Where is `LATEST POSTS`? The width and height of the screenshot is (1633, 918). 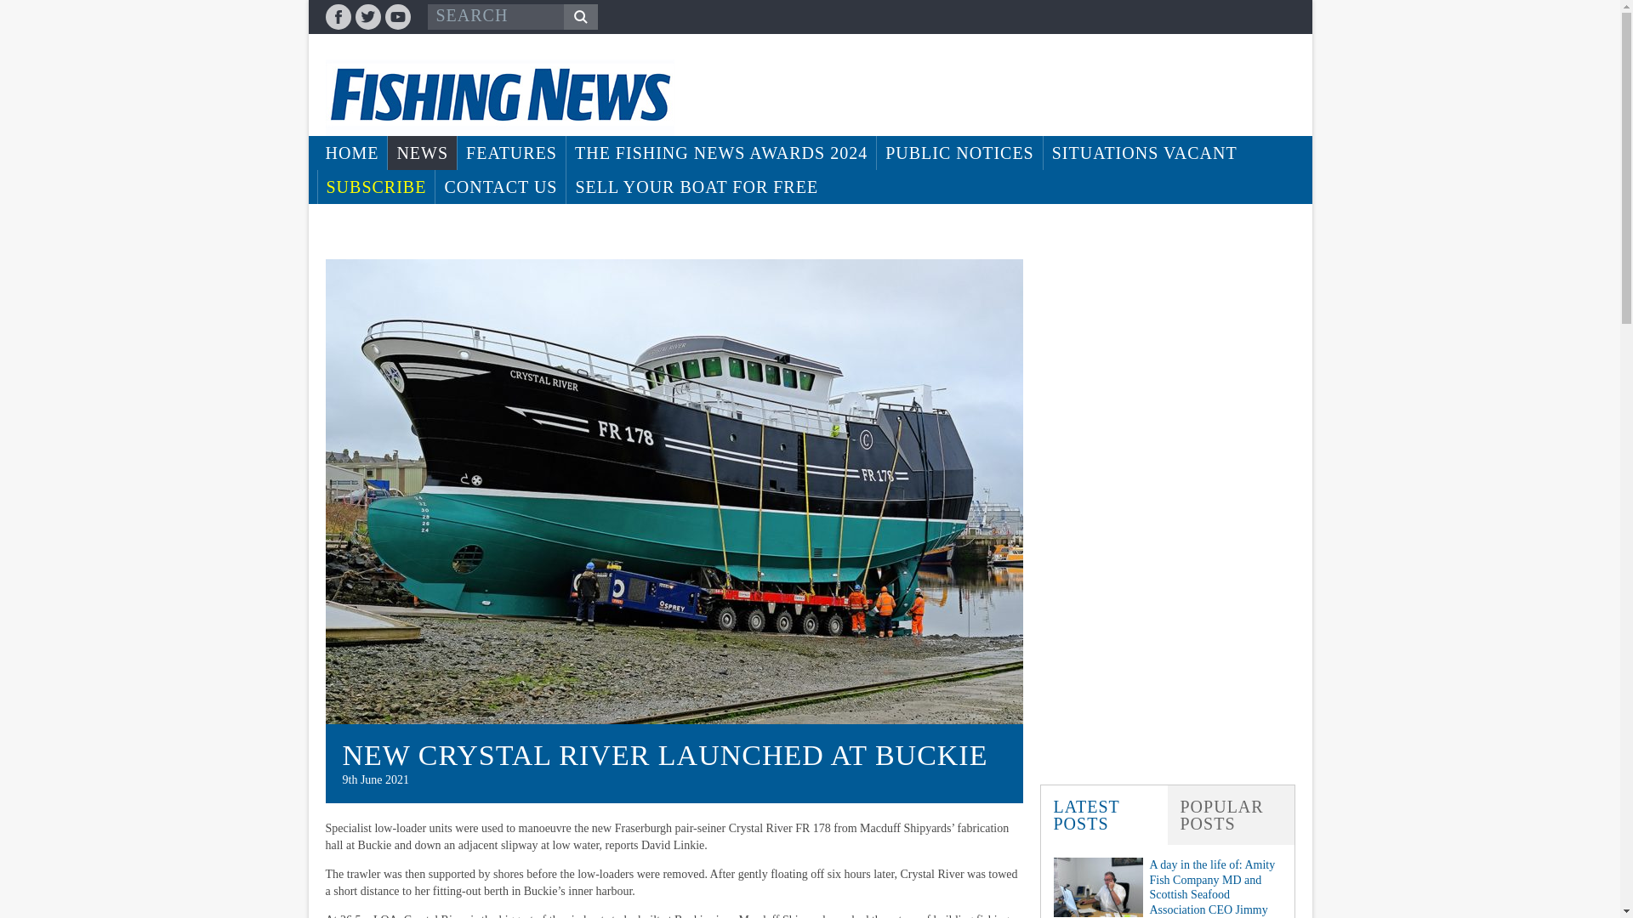 LATEST POSTS is located at coordinates (1104, 814).